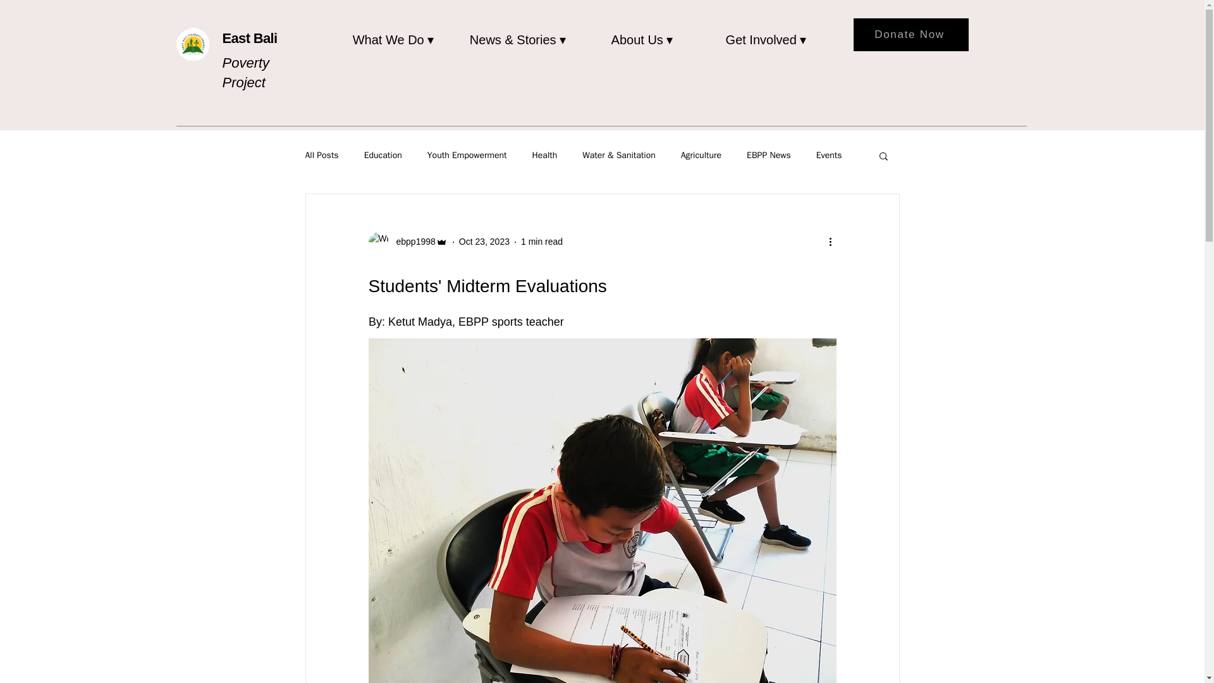  What do you see at coordinates (910, 35) in the screenshot?
I see `Donate Now` at bounding box center [910, 35].